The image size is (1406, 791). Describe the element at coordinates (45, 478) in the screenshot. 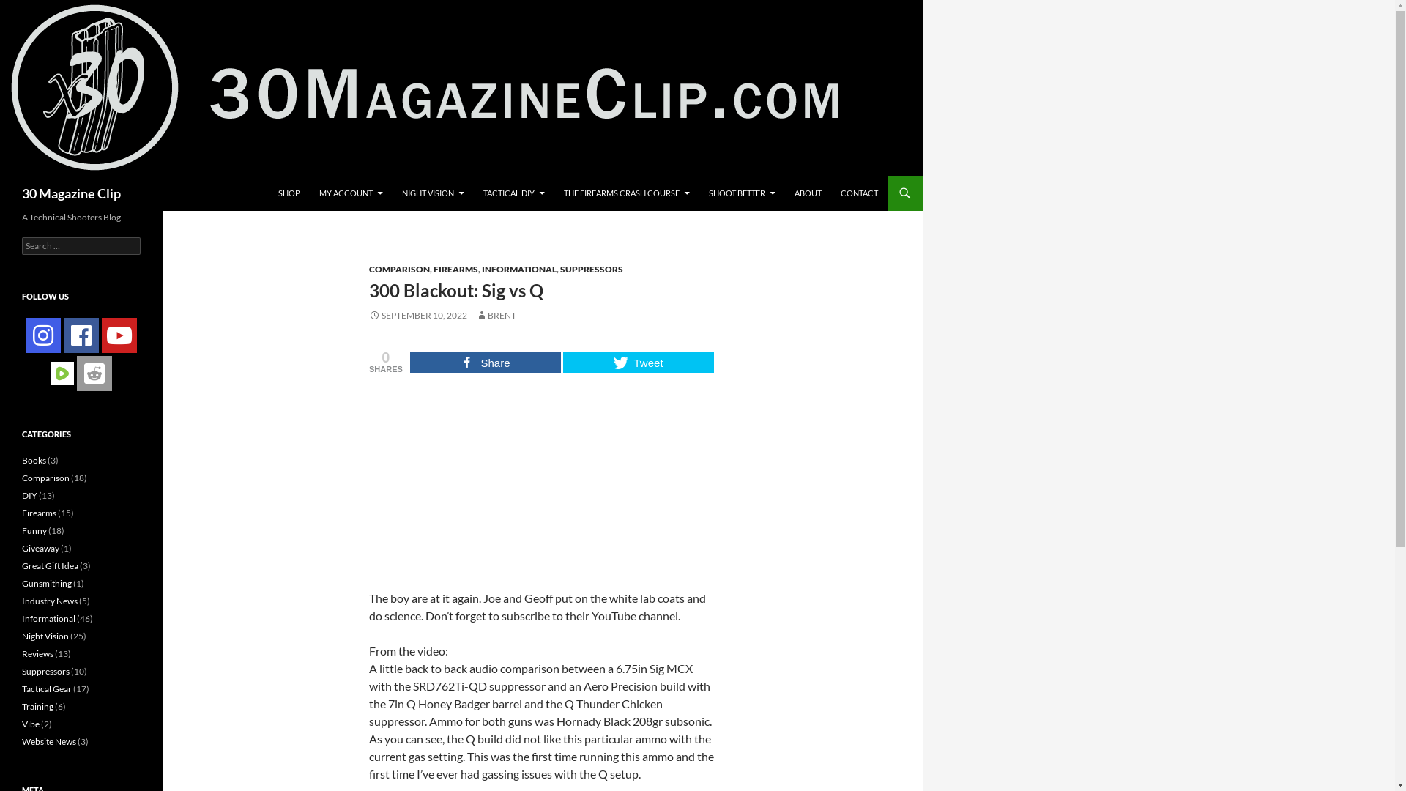

I see `Comparison` at that location.